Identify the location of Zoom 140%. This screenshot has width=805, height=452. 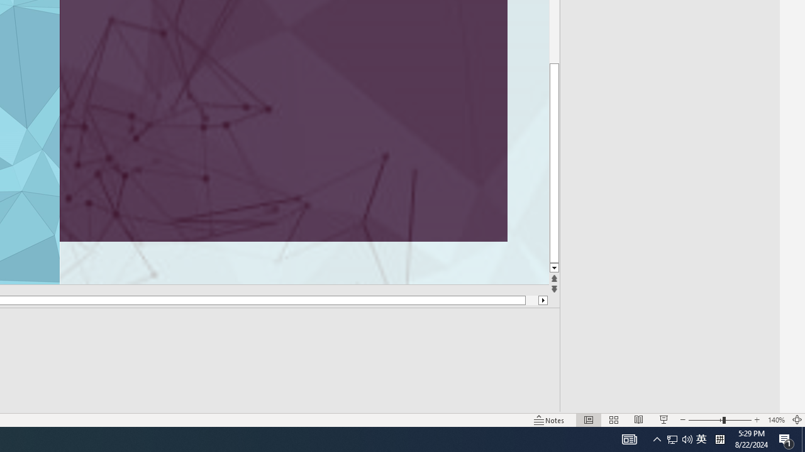
(776, 419).